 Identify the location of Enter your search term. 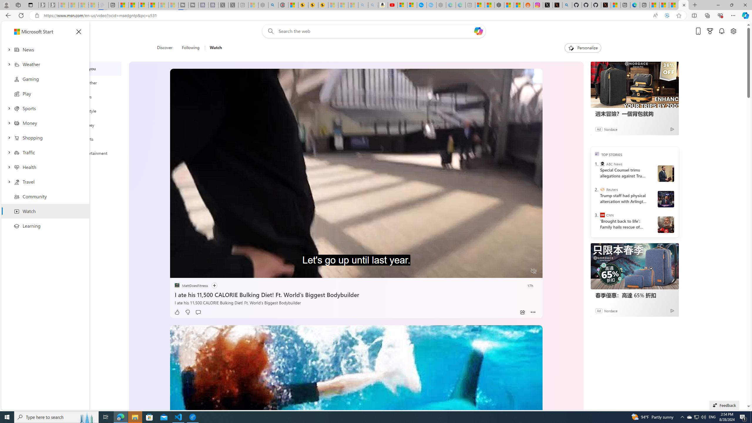
(375, 31).